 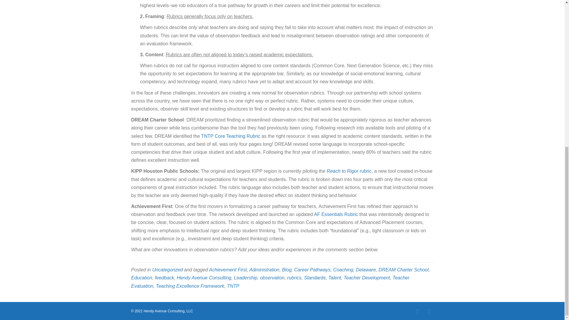 I want to click on Teacher Evaluation, so click(x=270, y=281).